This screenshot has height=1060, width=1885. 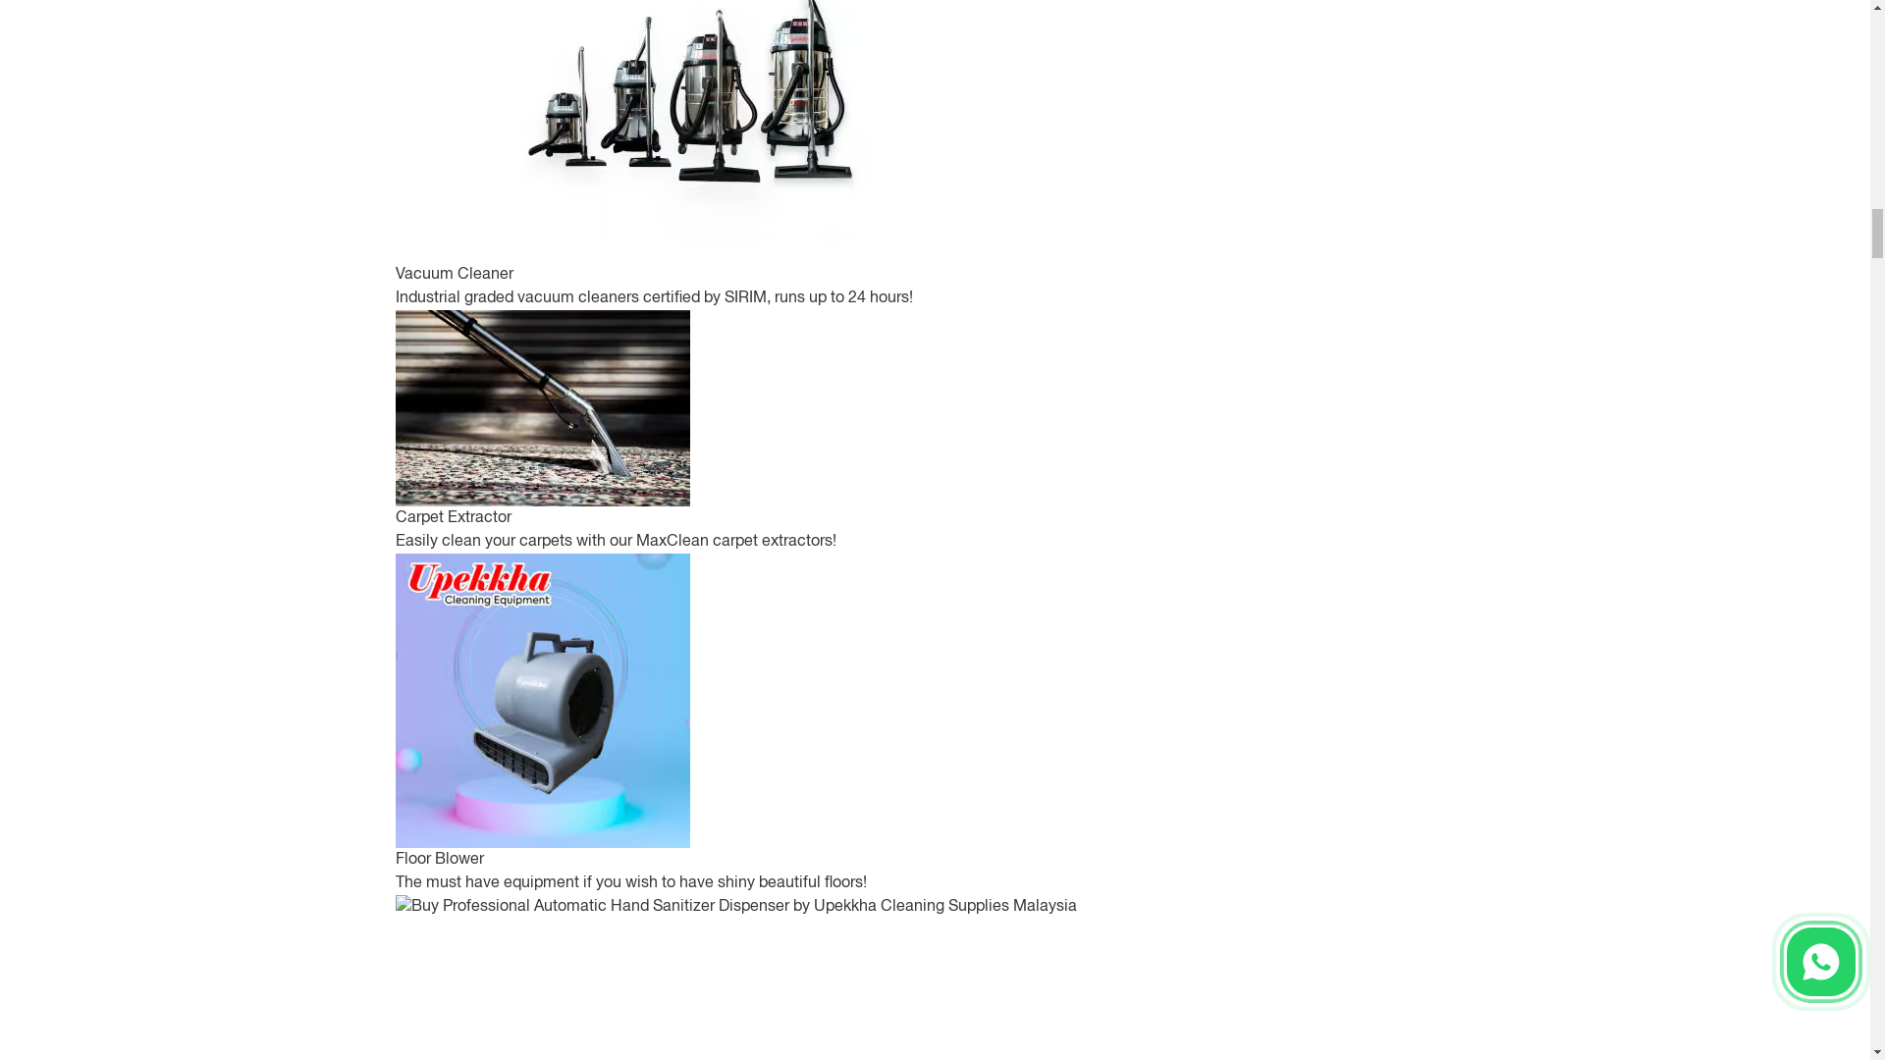 What do you see at coordinates (426, 239) in the screenshot?
I see `Car Care` at bounding box center [426, 239].